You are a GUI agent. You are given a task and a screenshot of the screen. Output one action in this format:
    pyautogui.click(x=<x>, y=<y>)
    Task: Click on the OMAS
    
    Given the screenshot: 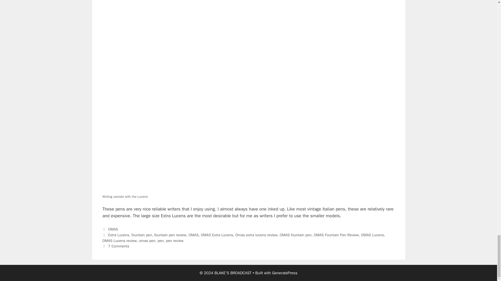 What is the action you would take?
    pyautogui.click(x=194, y=235)
    